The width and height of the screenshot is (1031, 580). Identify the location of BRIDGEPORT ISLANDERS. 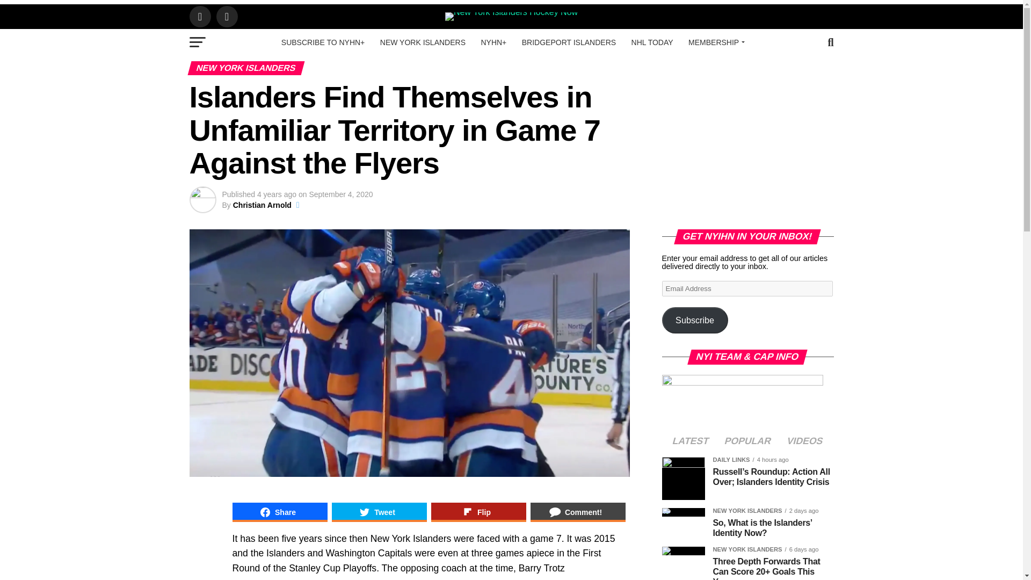
(569, 42).